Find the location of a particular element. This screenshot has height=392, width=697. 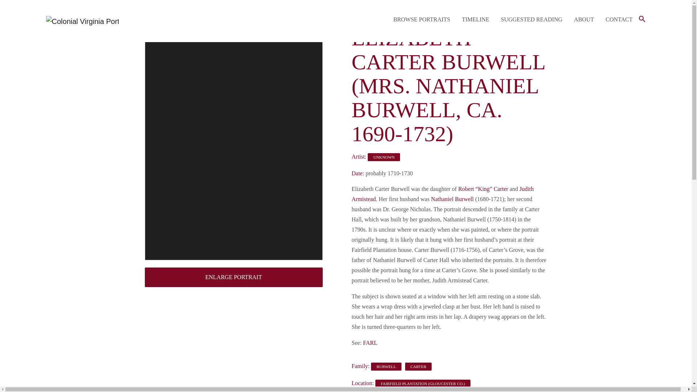

UNKNOWN is located at coordinates (384, 157).